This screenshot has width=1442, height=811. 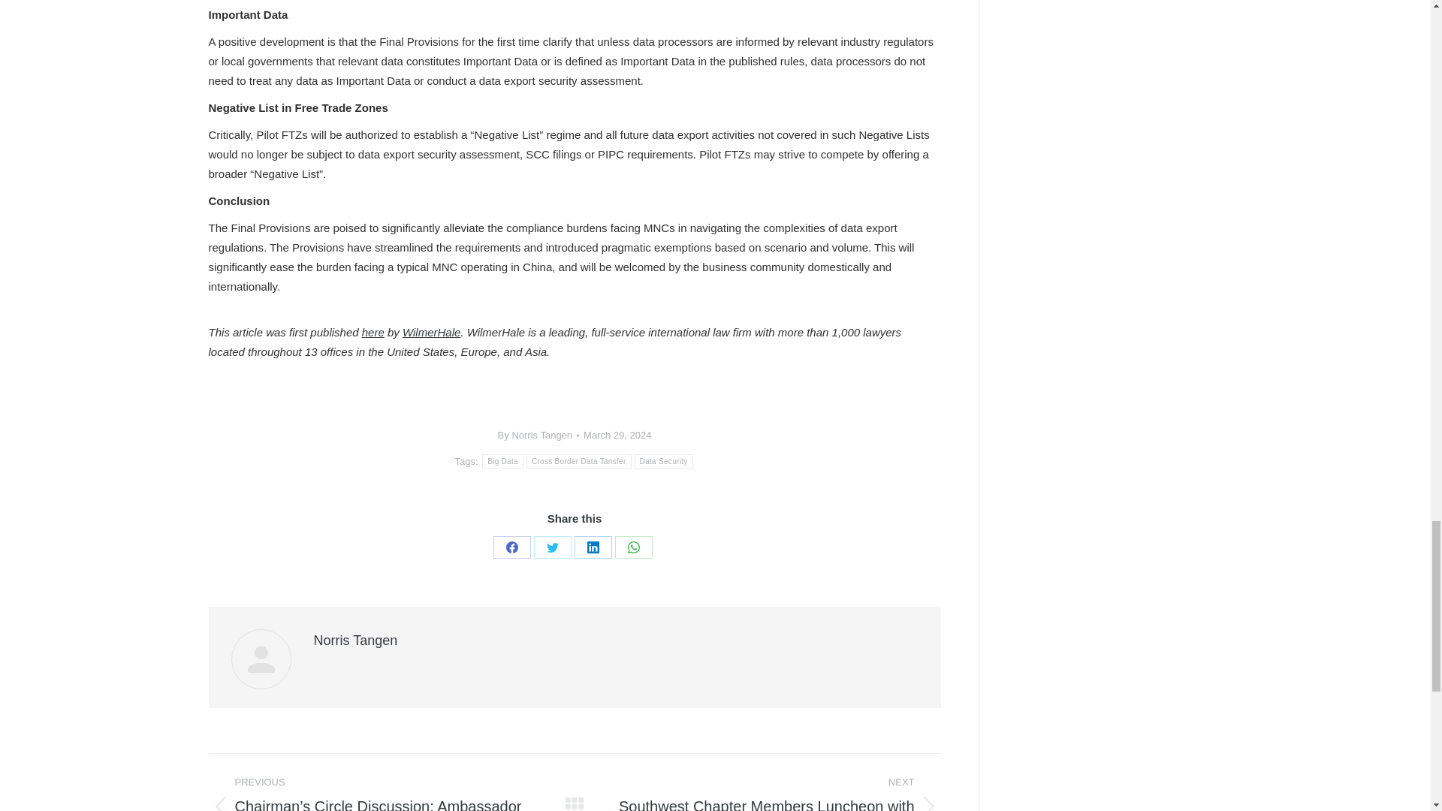 I want to click on LinkedIn, so click(x=593, y=547).